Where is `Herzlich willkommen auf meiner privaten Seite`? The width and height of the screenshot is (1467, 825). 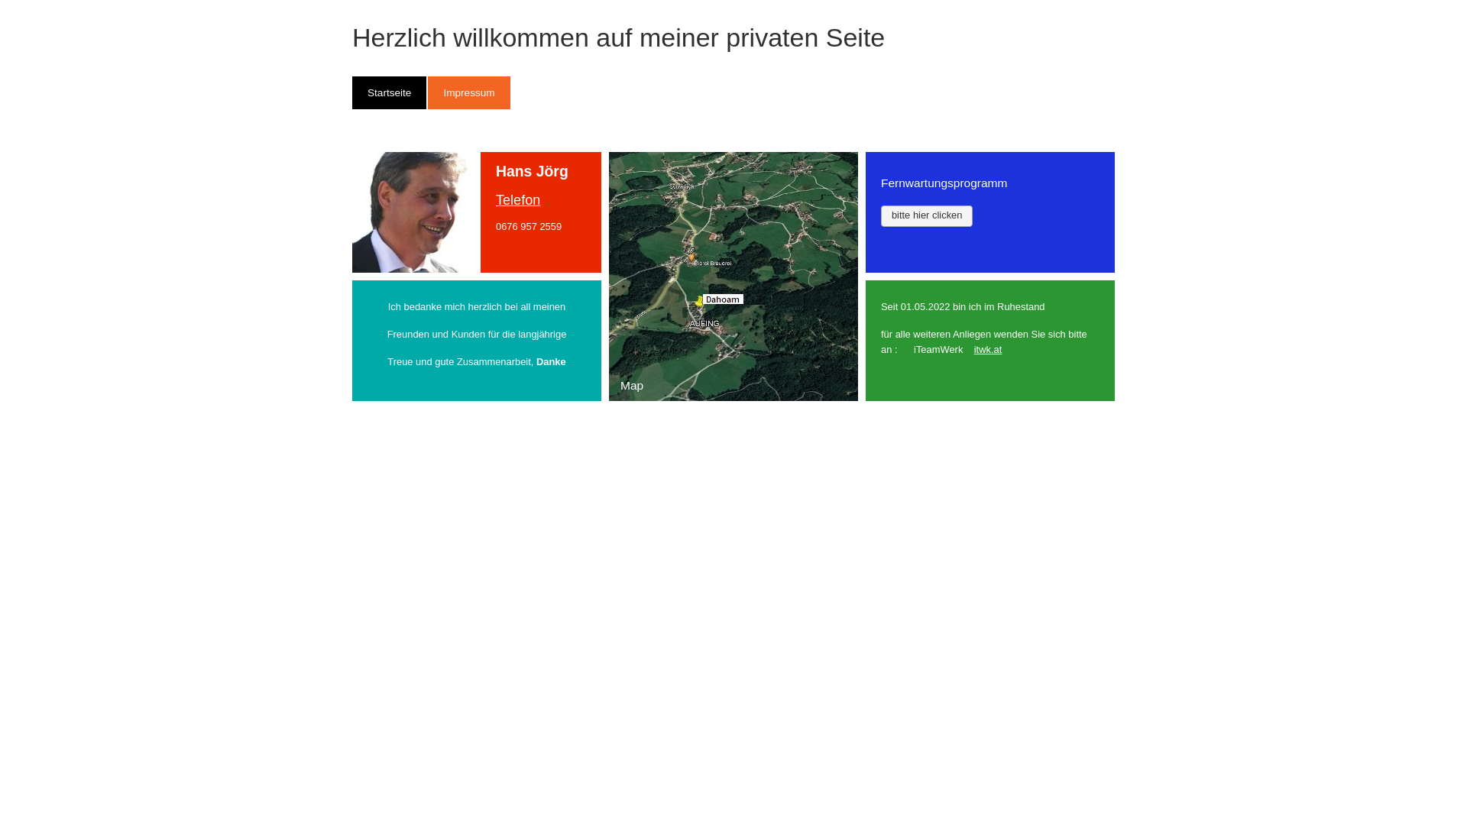
Herzlich willkommen auf meiner privaten Seite is located at coordinates (452, 458).